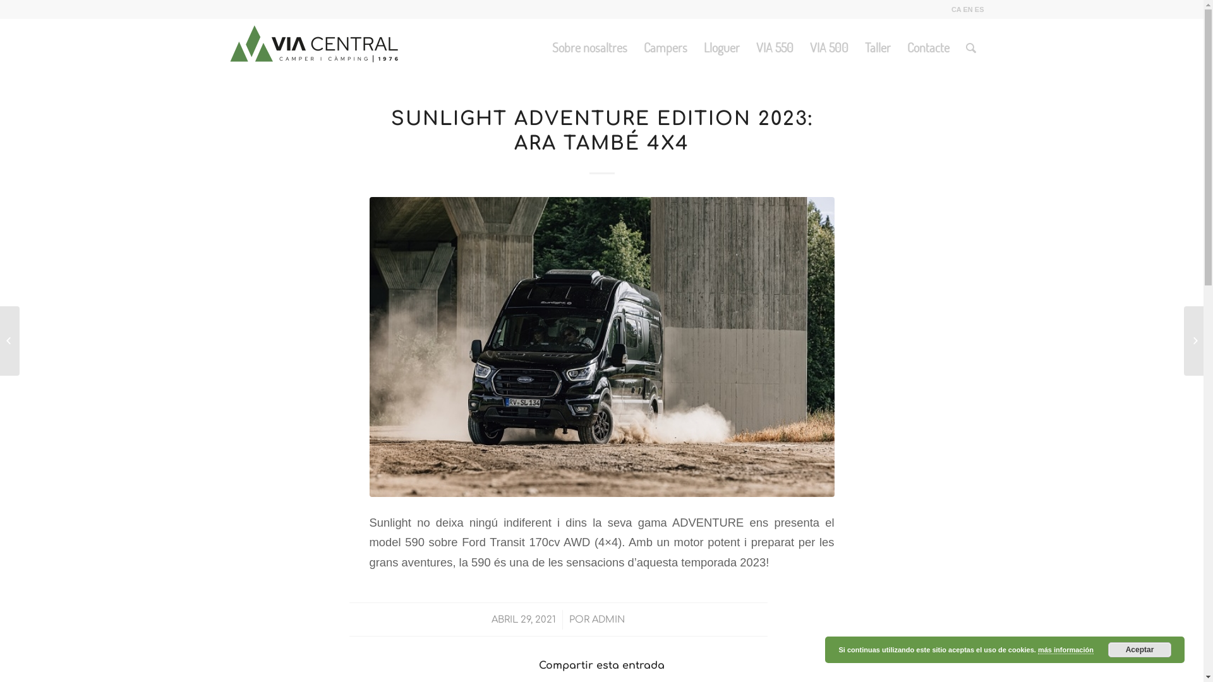  I want to click on VIA 550, so click(775, 47).